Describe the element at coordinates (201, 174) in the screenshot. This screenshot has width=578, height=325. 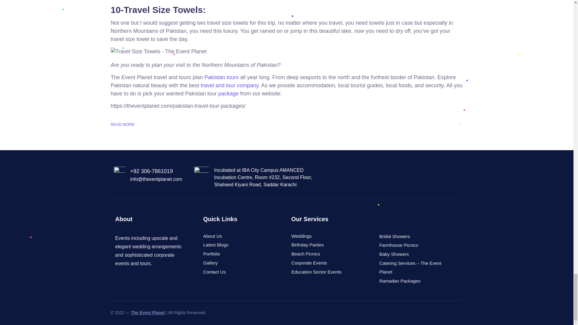
I see `Location` at that location.